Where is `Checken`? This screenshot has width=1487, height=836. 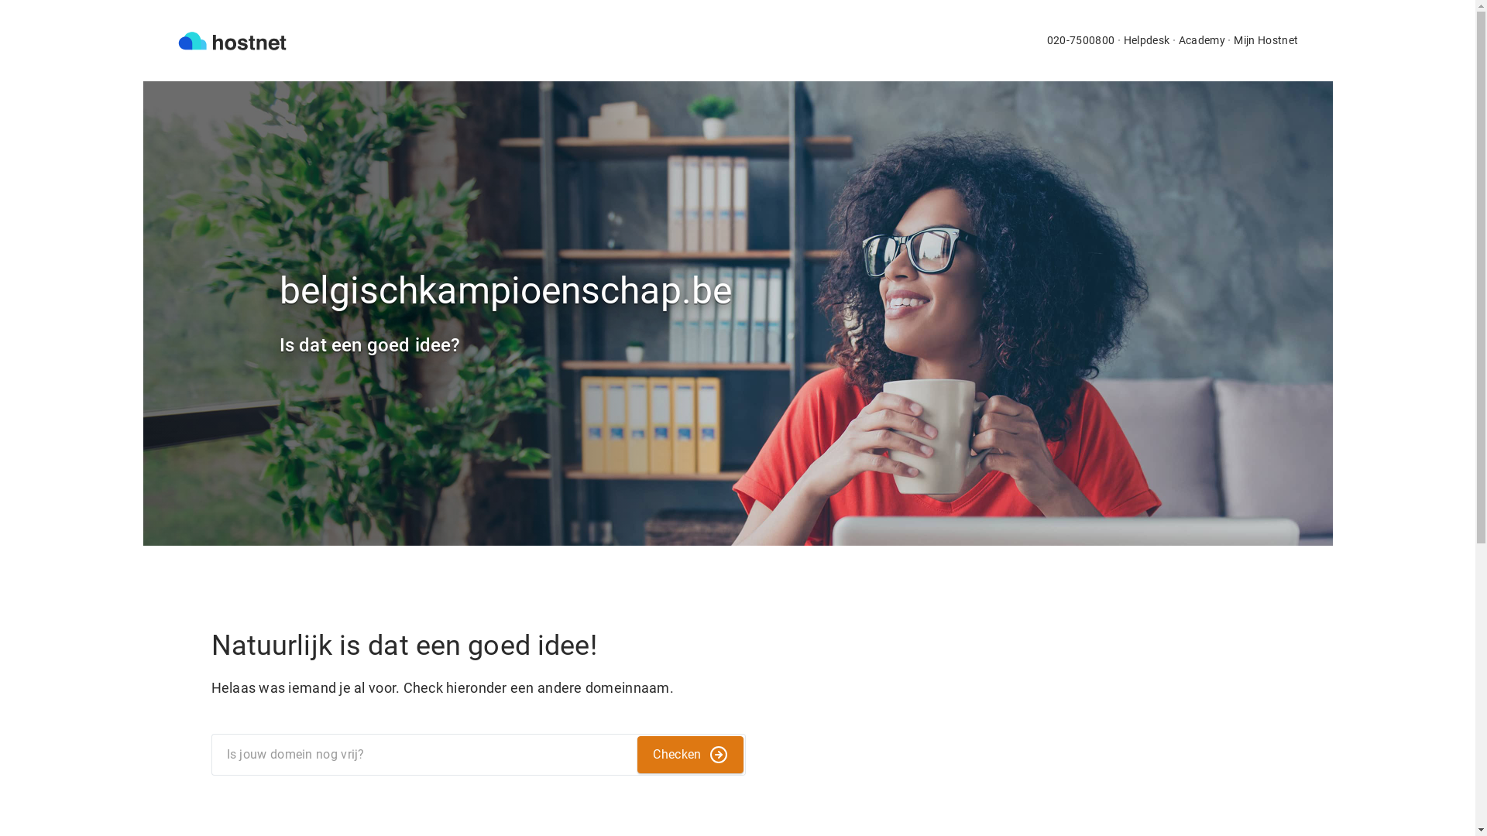
Checken is located at coordinates (690, 755).